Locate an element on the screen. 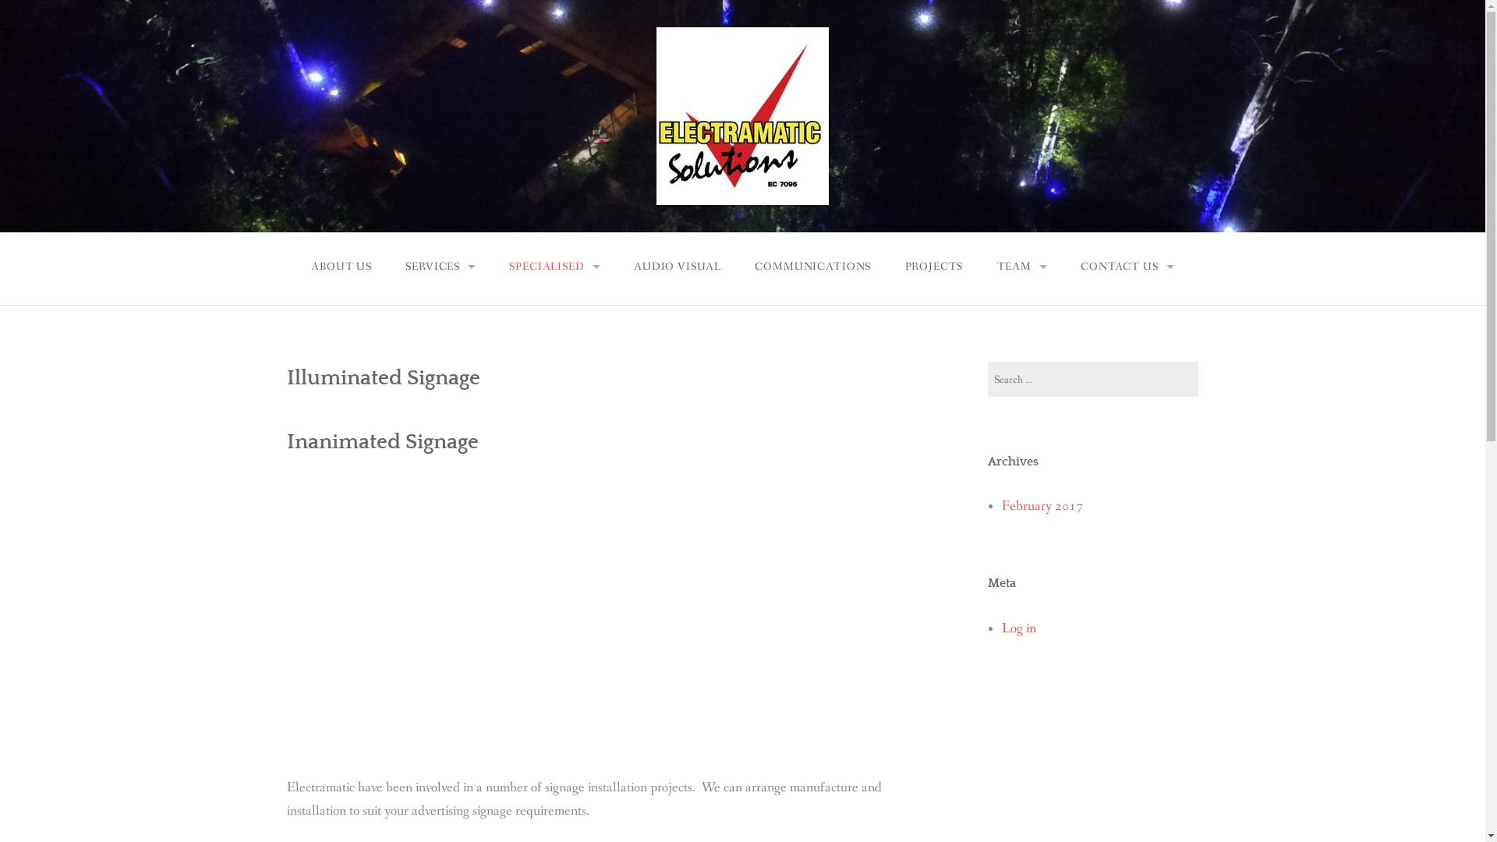 The image size is (1497, 842). LIGHTING is located at coordinates (441, 380).